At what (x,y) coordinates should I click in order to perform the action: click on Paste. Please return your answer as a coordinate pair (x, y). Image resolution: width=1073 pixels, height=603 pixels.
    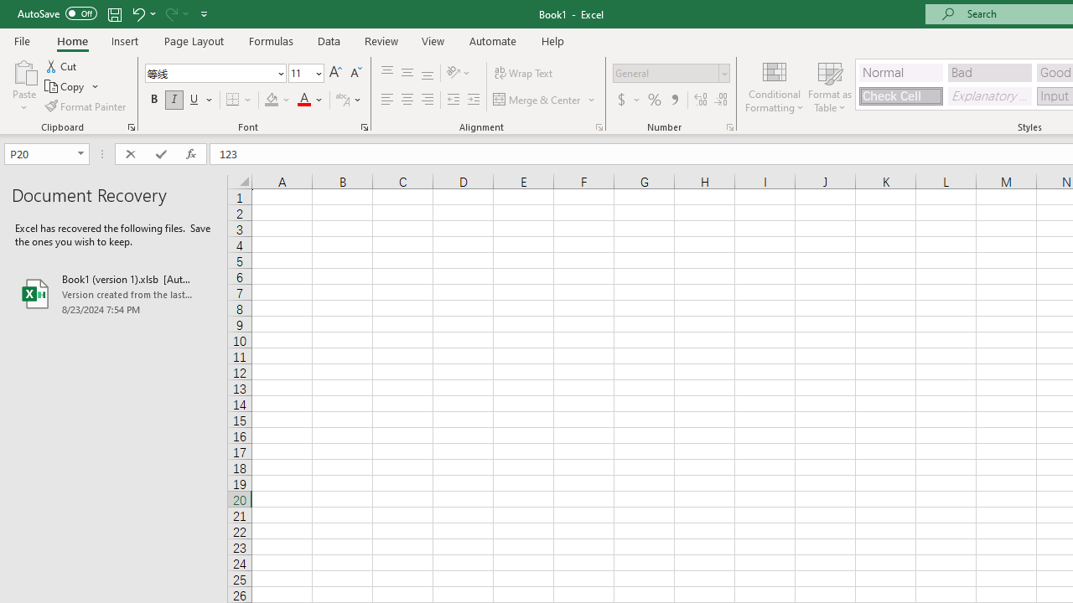
    Looking at the image, I should click on (23, 70).